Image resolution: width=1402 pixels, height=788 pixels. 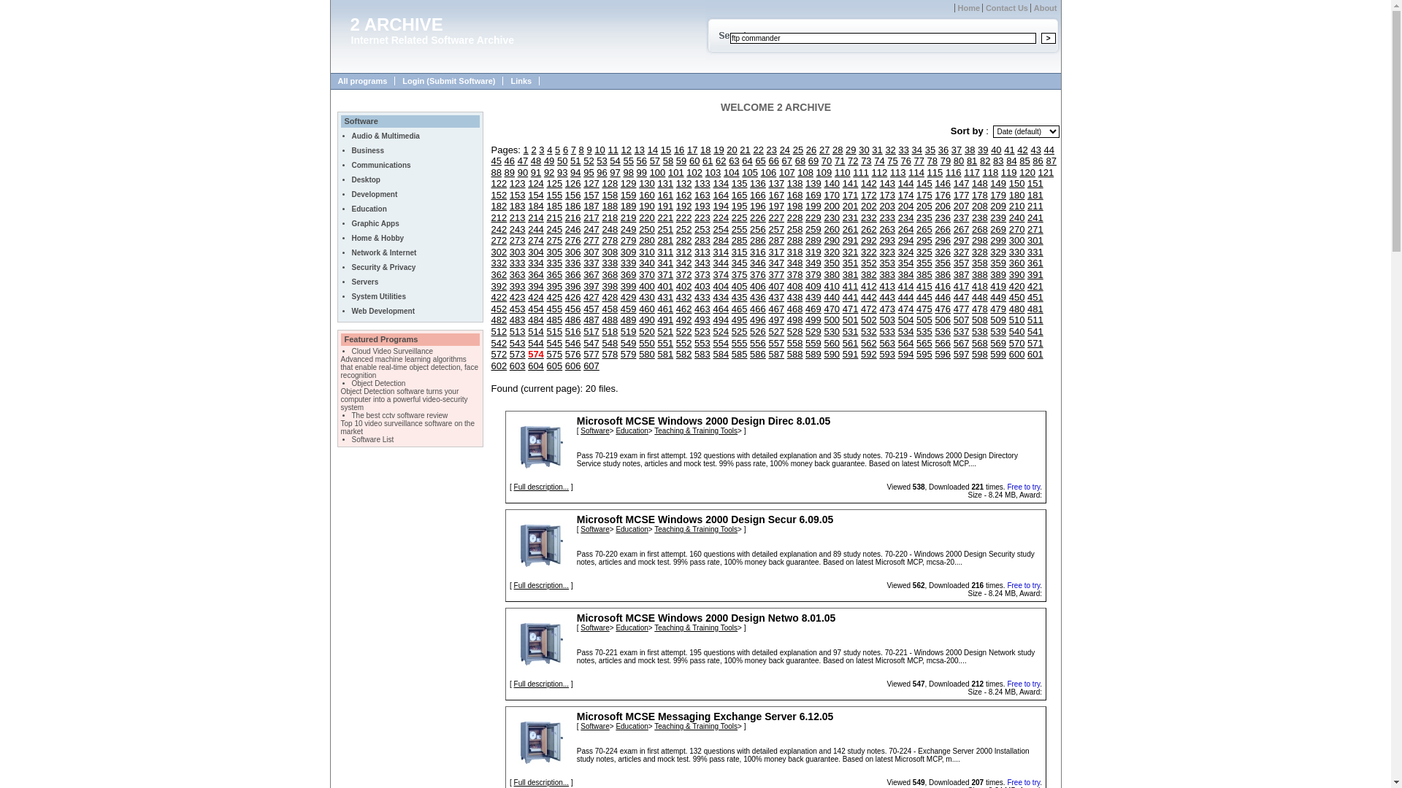 What do you see at coordinates (591, 286) in the screenshot?
I see `397` at bounding box center [591, 286].